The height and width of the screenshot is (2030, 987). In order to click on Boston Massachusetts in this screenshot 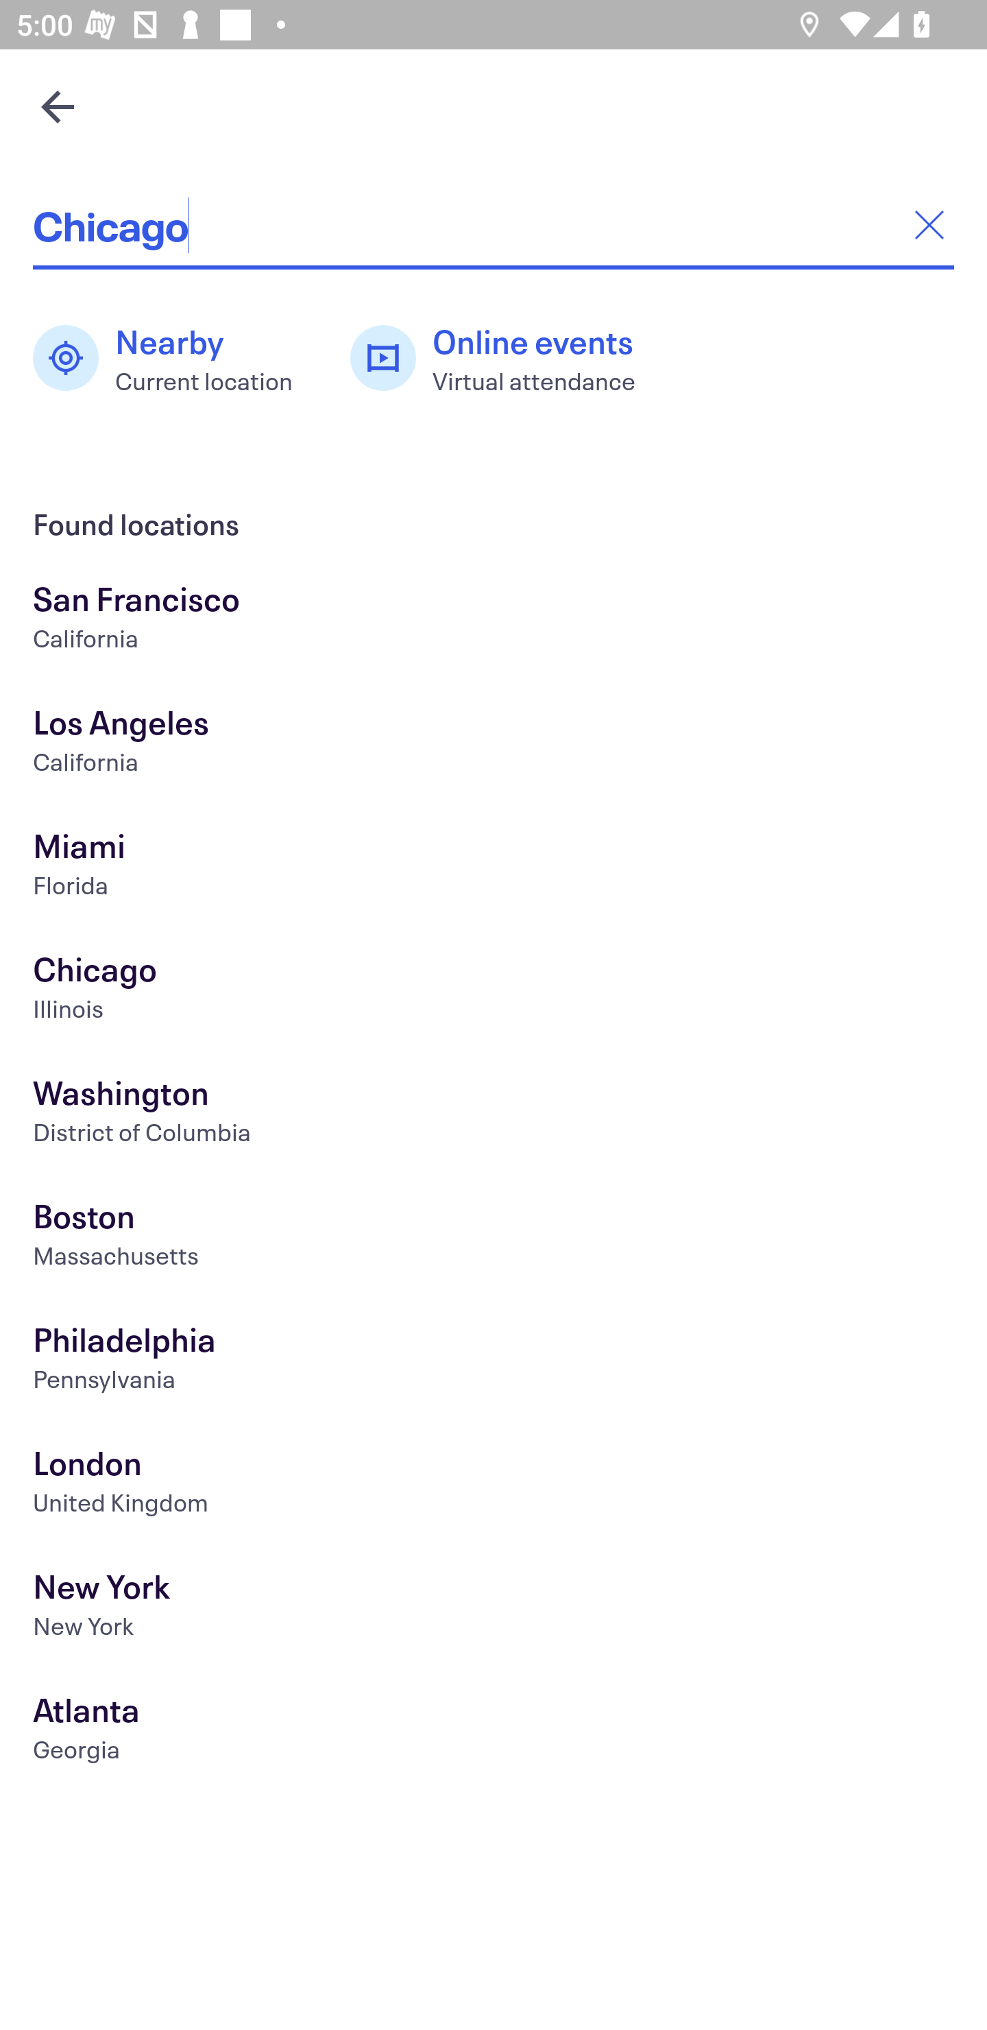, I will do `click(493, 1238)`.